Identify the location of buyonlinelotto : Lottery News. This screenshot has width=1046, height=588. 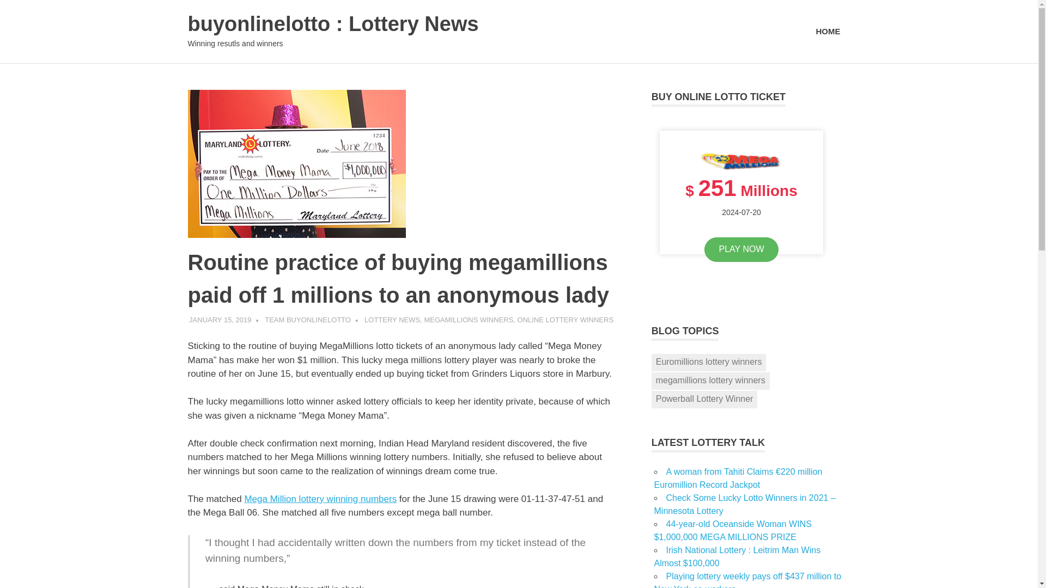
(332, 23).